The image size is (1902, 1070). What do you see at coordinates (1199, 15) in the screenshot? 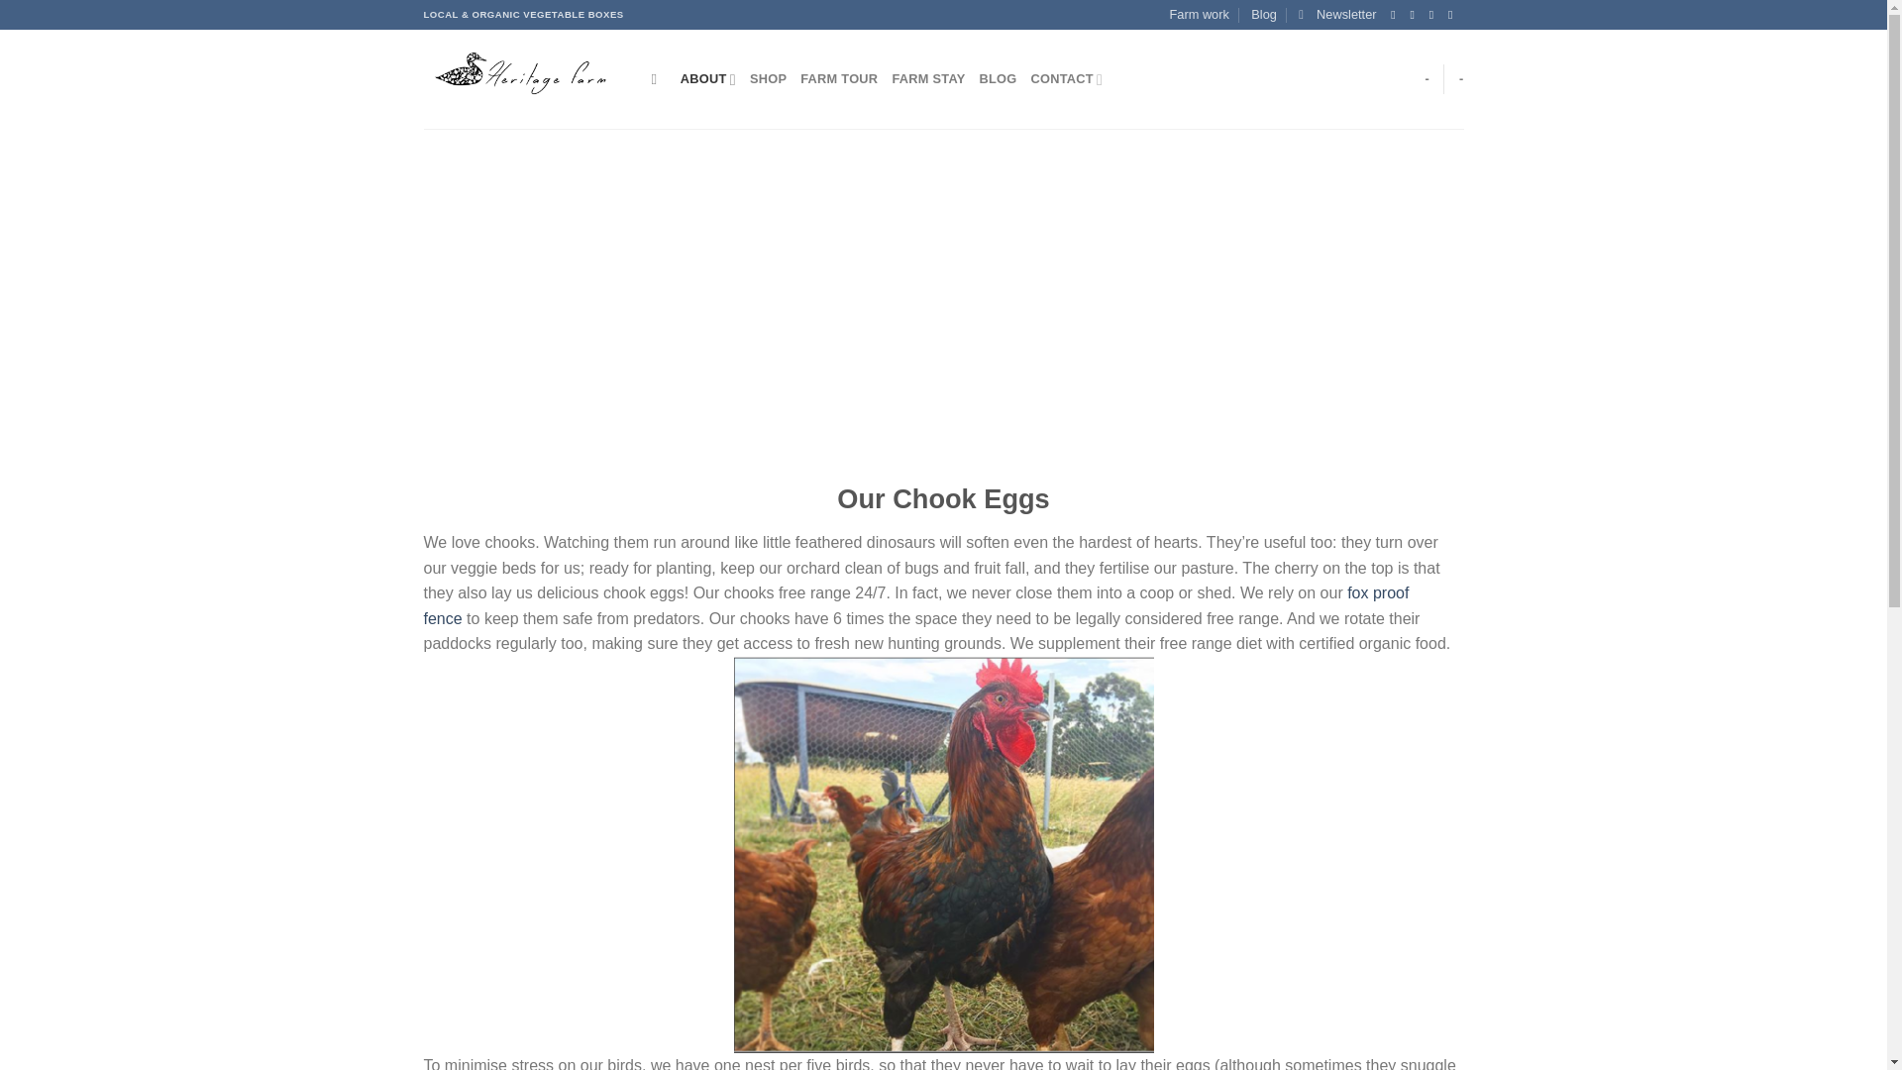
I see `Farm work` at bounding box center [1199, 15].